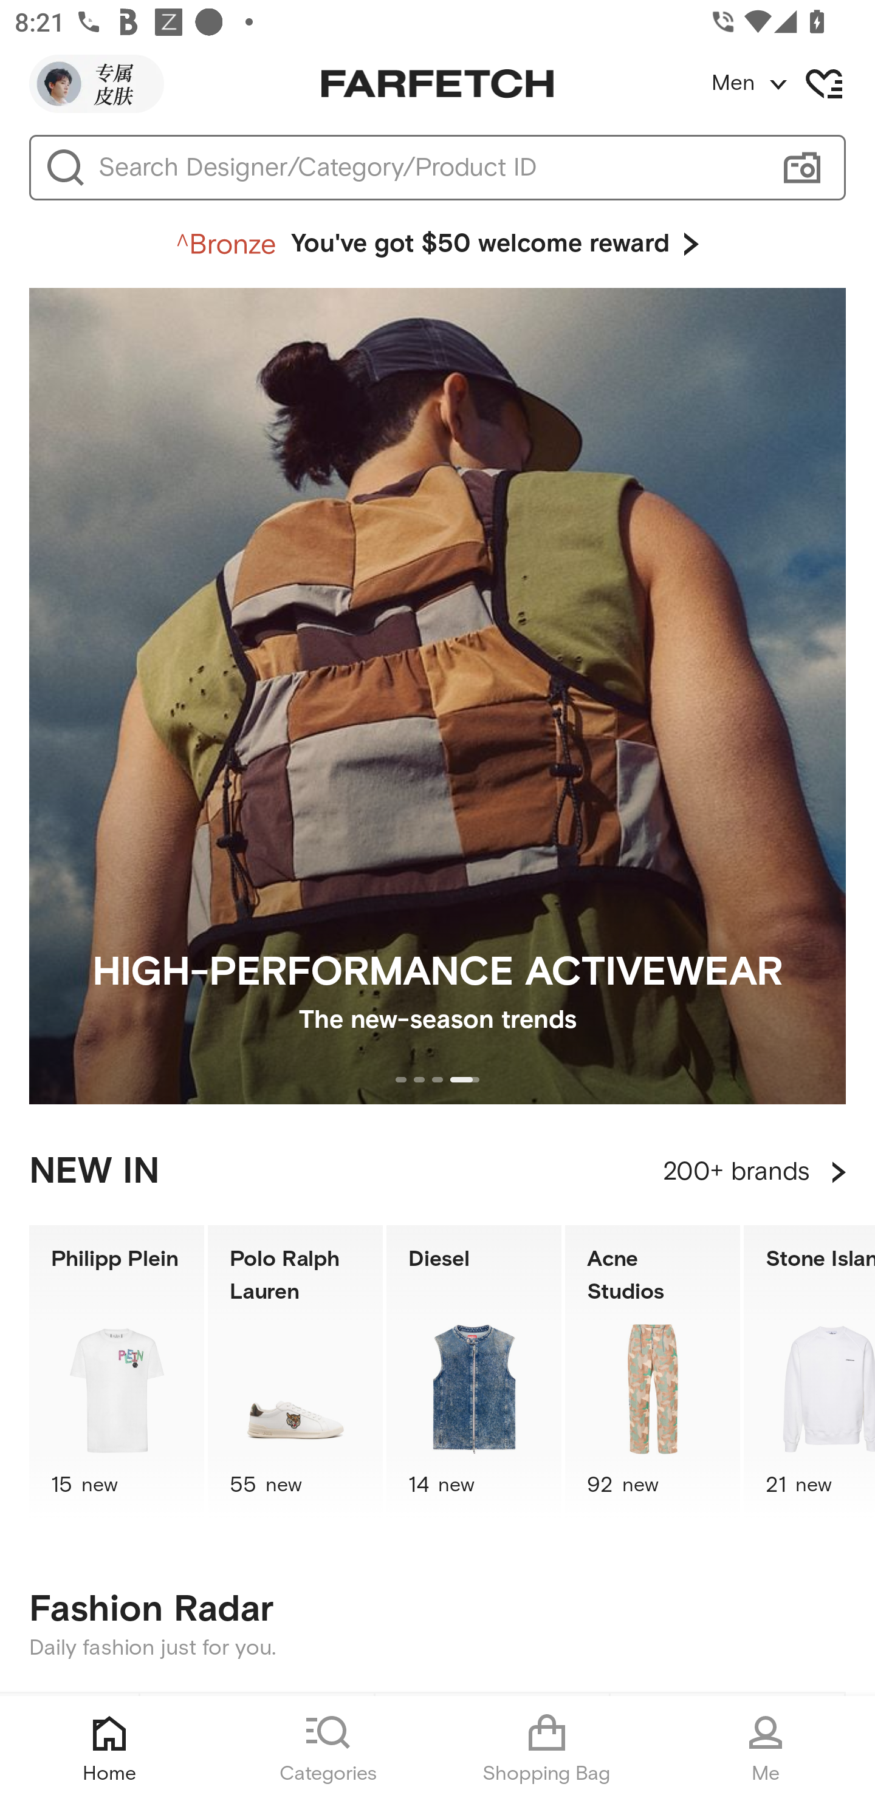  What do you see at coordinates (116, 1373) in the screenshot?
I see `Philipp Plein 15  new` at bounding box center [116, 1373].